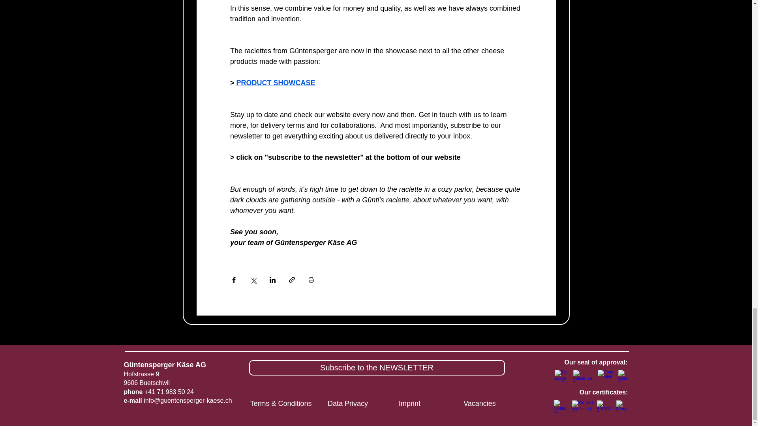 The image size is (758, 426). I want to click on Subscribe to the NEWSLETTER, so click(377, 368).